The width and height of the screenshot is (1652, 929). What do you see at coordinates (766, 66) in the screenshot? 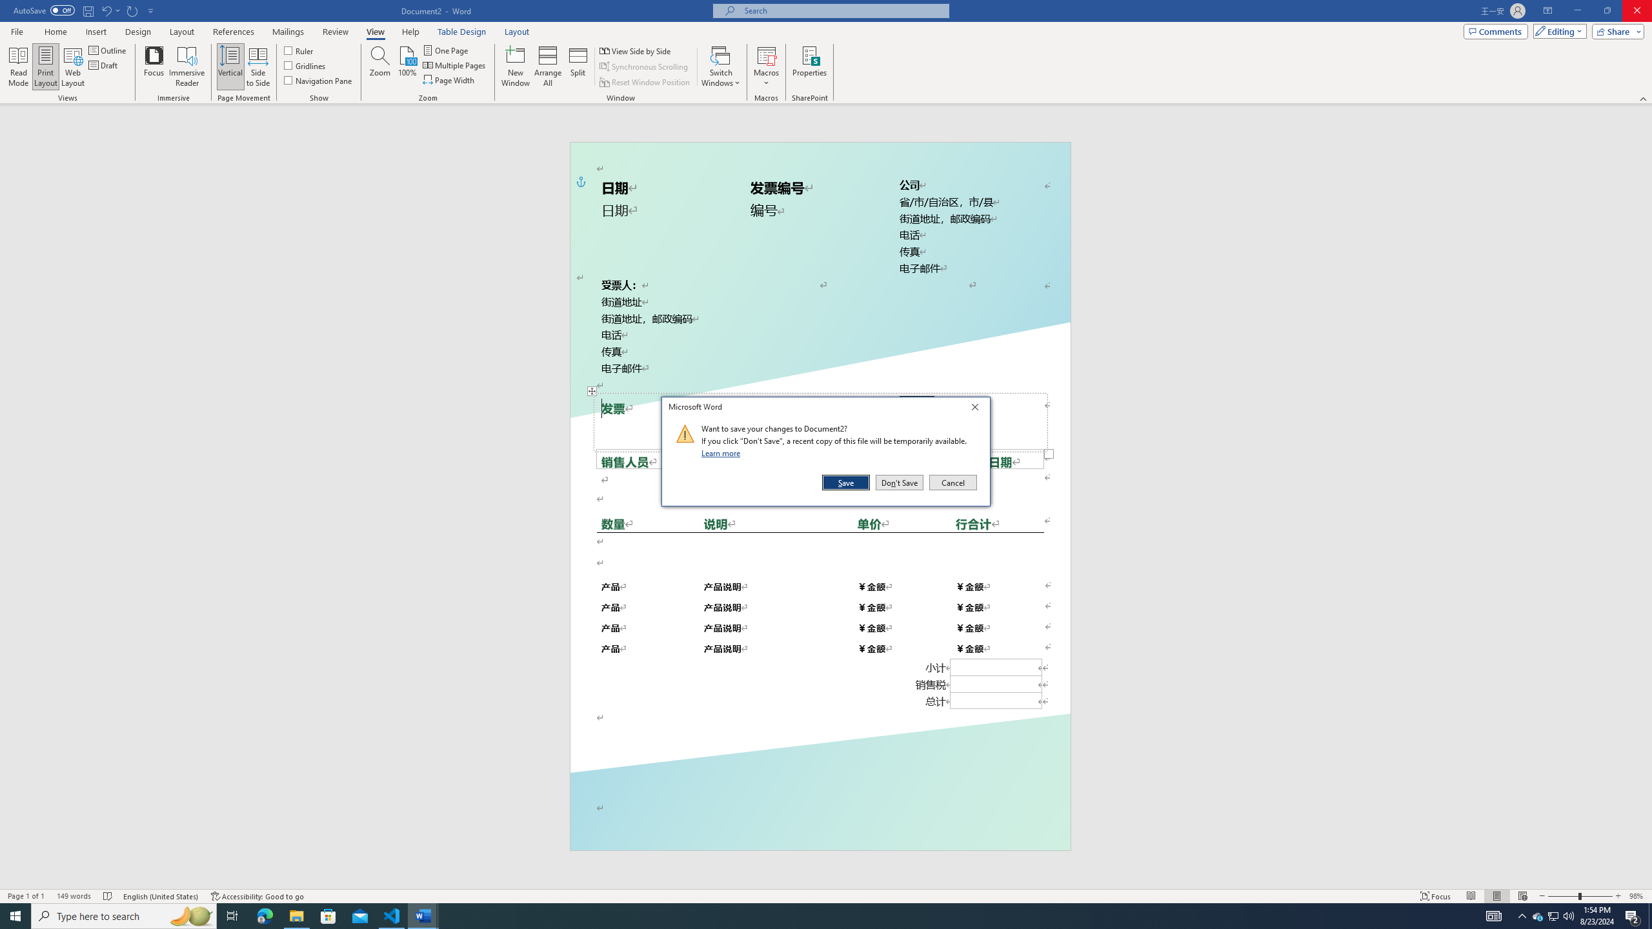
I see `Macros` at bounding box center [766, 66].